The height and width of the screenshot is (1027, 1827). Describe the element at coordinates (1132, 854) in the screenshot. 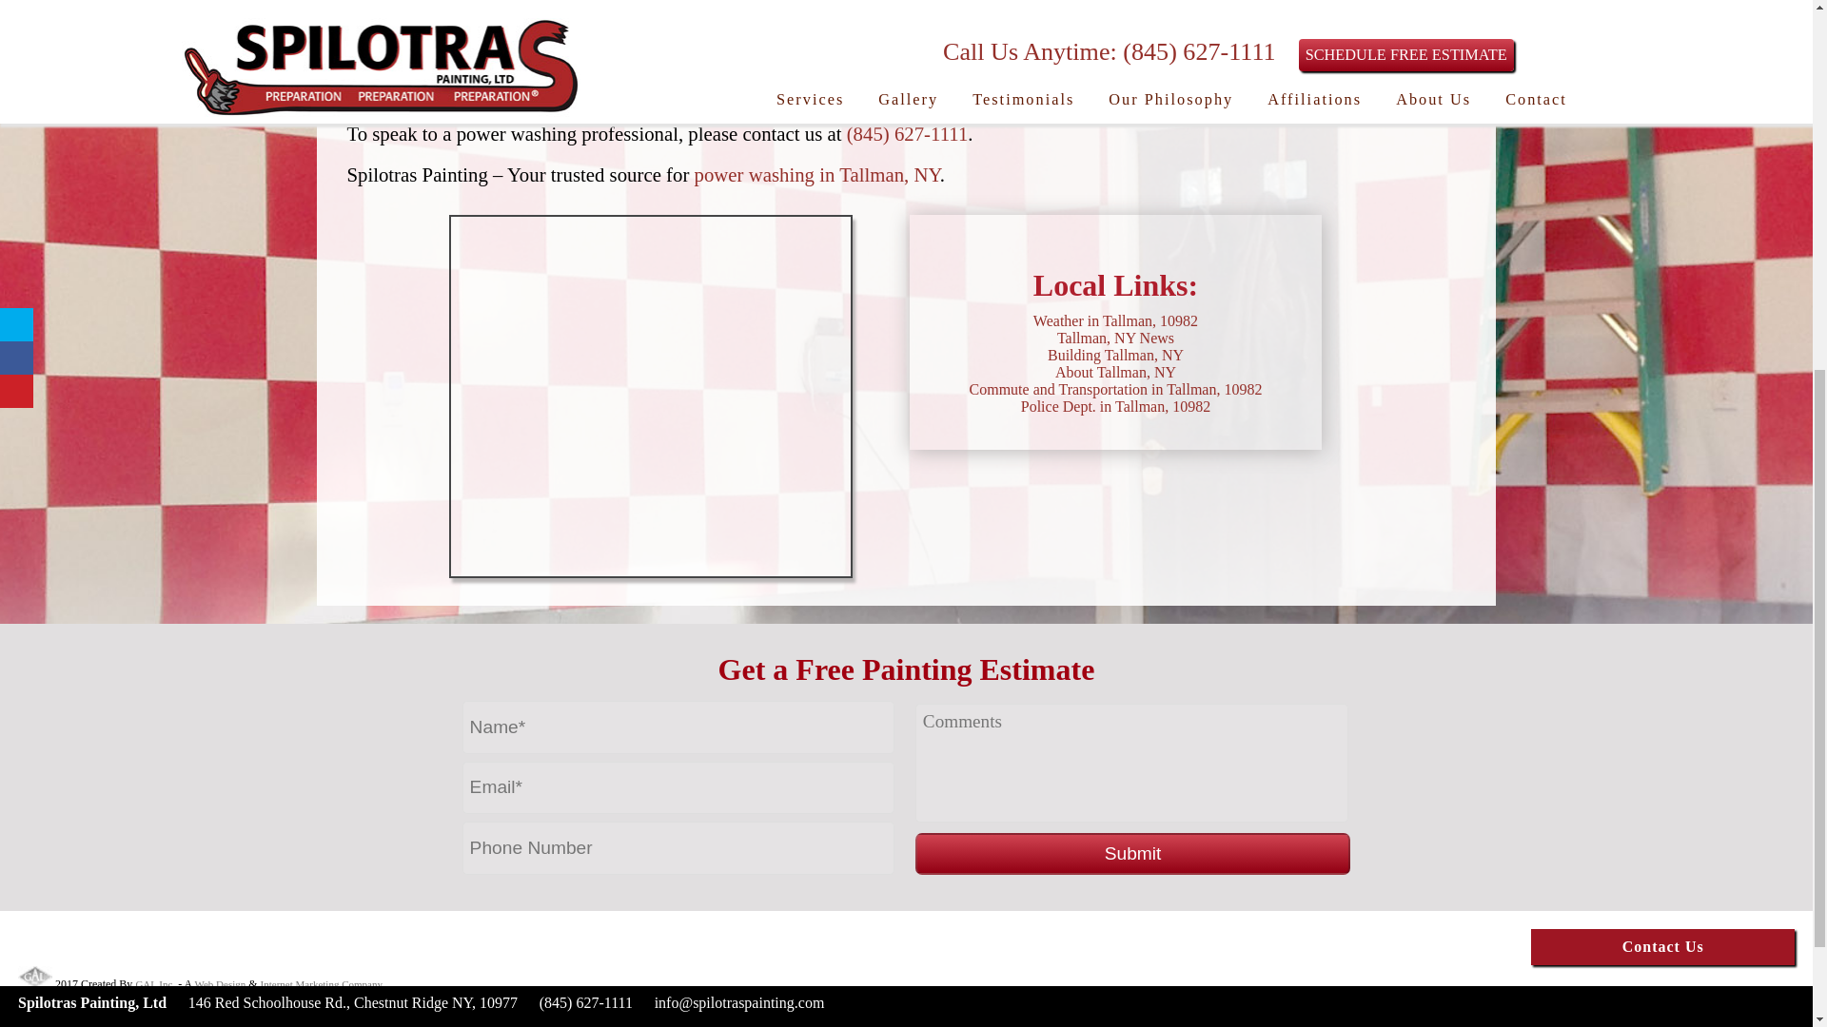

I see `Submit` at that location.